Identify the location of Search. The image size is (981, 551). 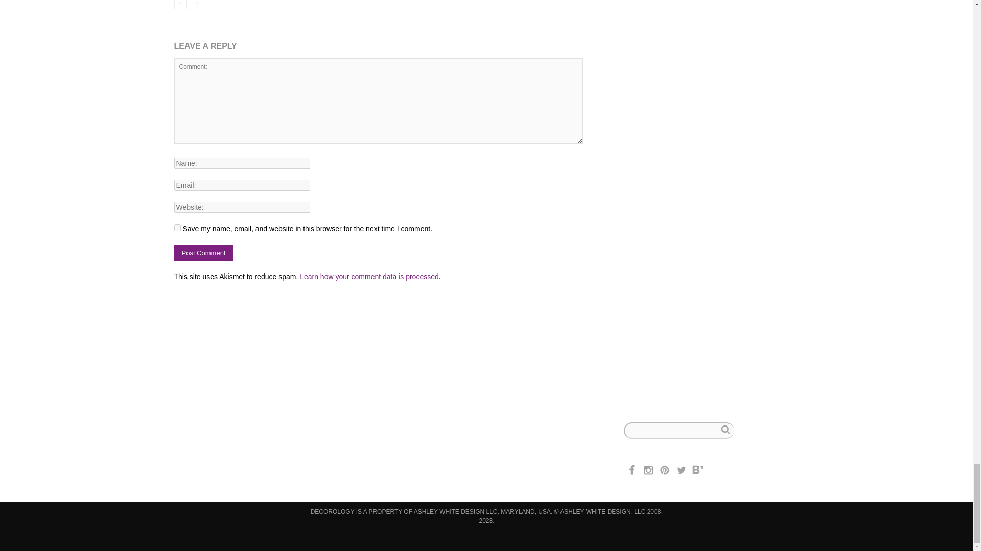
(725, 430).